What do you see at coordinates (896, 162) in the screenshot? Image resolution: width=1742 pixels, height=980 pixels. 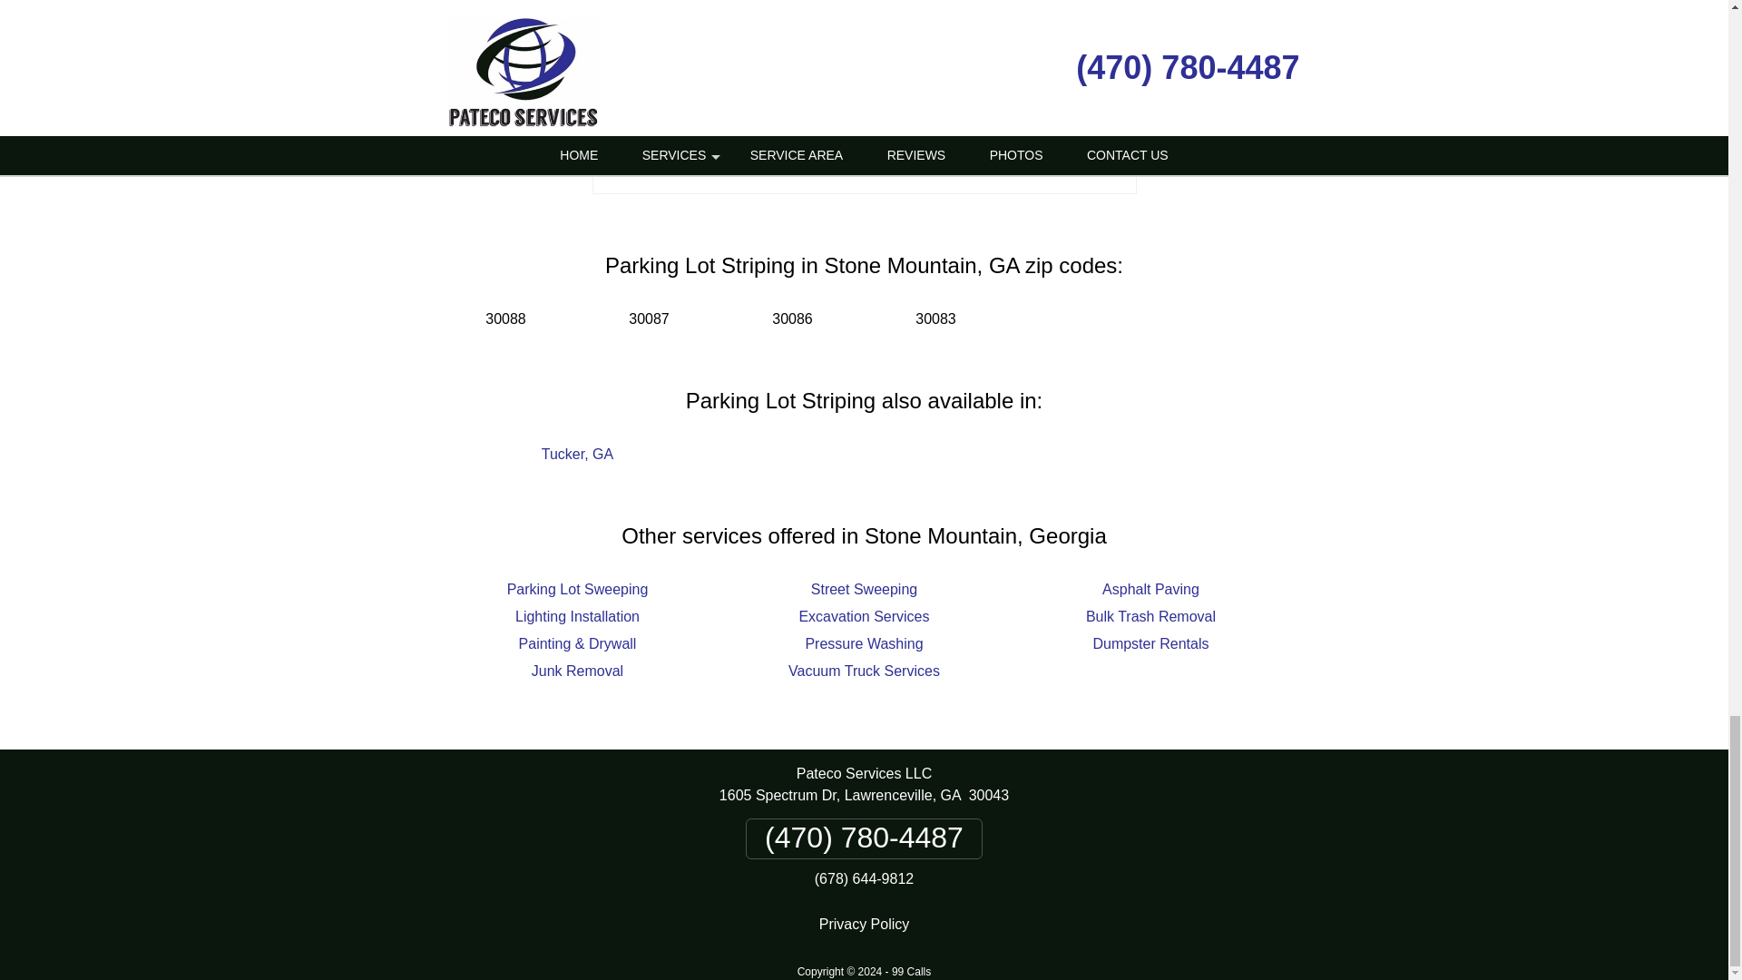 I see `Yelp` at bounding box center [896, 162].